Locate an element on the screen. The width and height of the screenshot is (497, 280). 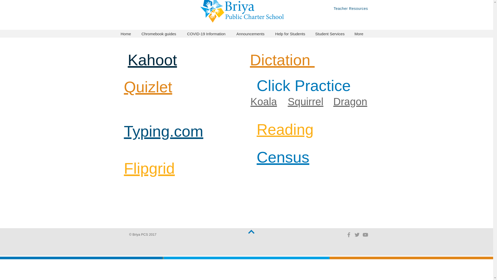
COVID-19 Information is located at coordinates (206, 34).